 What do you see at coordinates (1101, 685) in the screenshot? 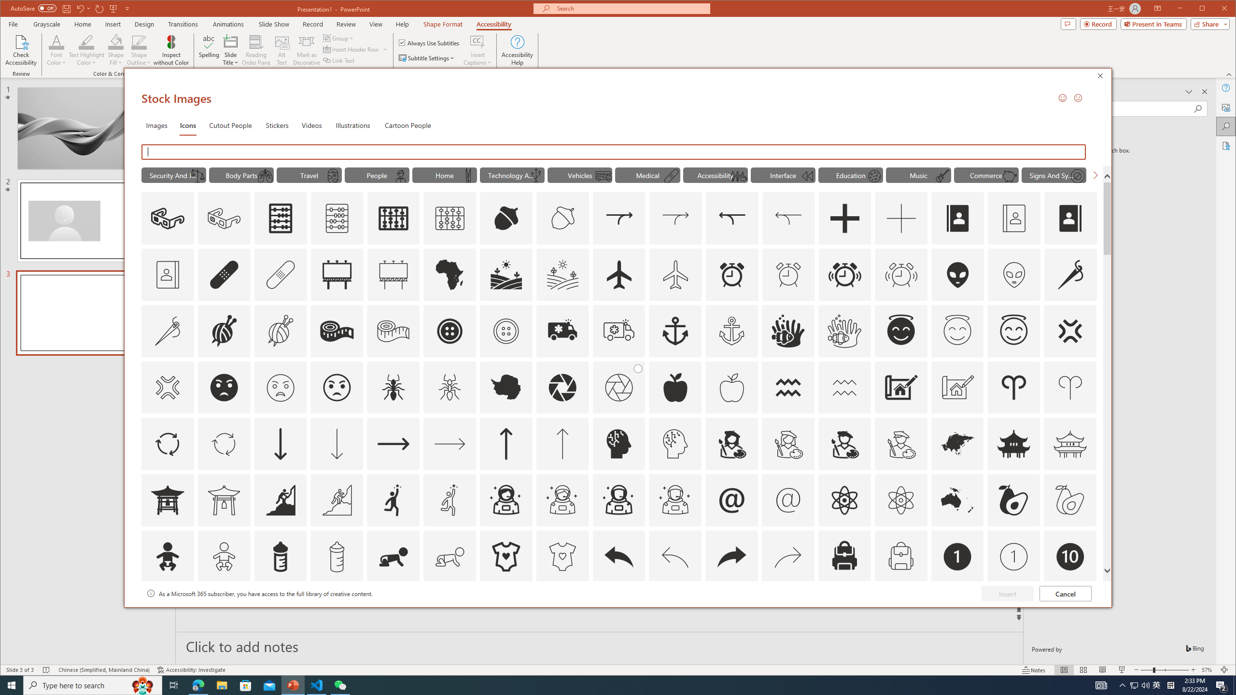
I see `AutomationID: 4105` at bounding box center [1101, 685].